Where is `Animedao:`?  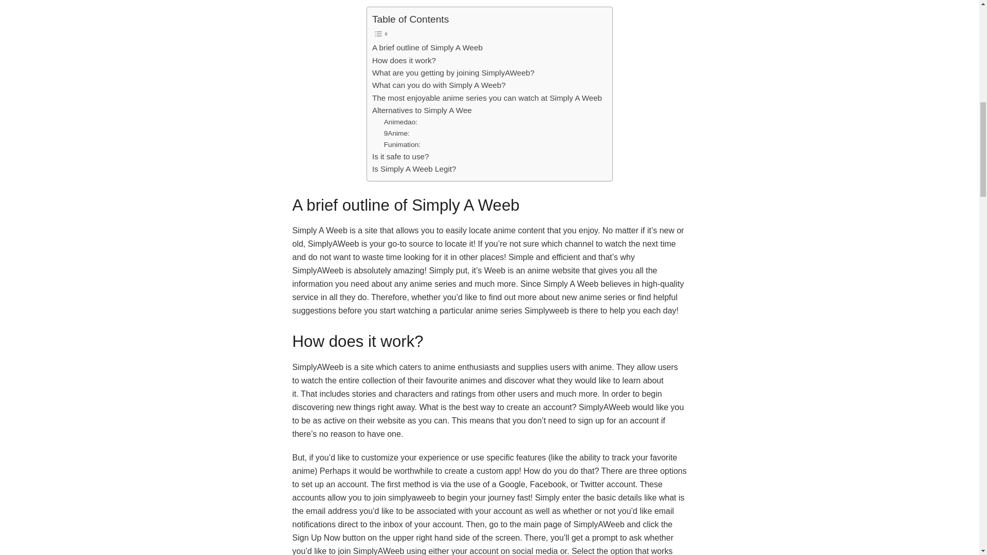
Animedao: is located at coordinates (400, 122).